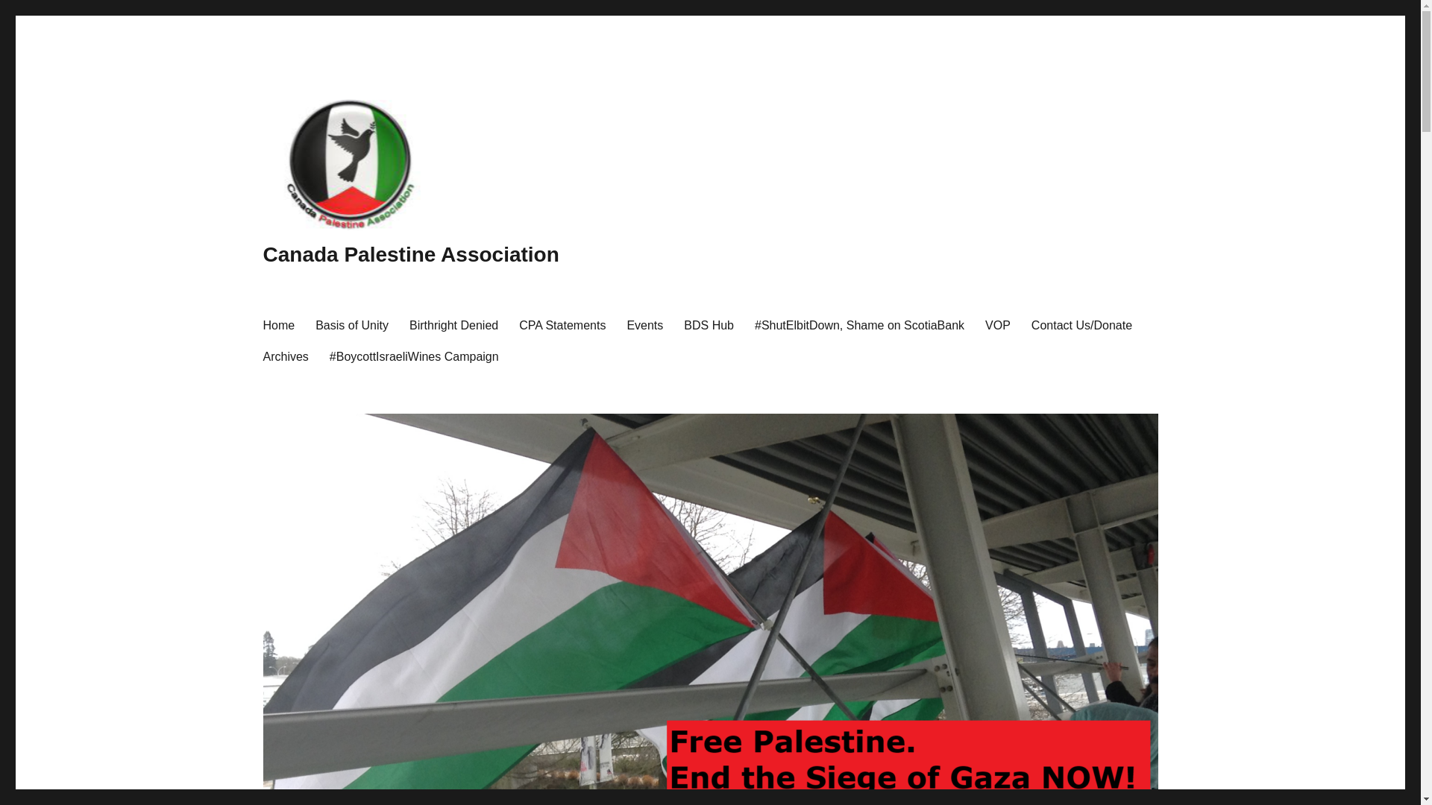 The height and width of the screenshot is (805, 1432). What do you see at coordinates (352, 324) in the screenshot?
I see `Basis of Unity` at bounding box center [352, 324].